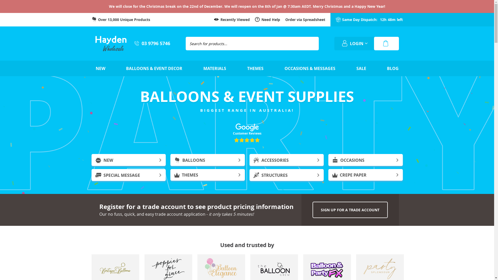  I want to click on SALE, so click(361, 68).